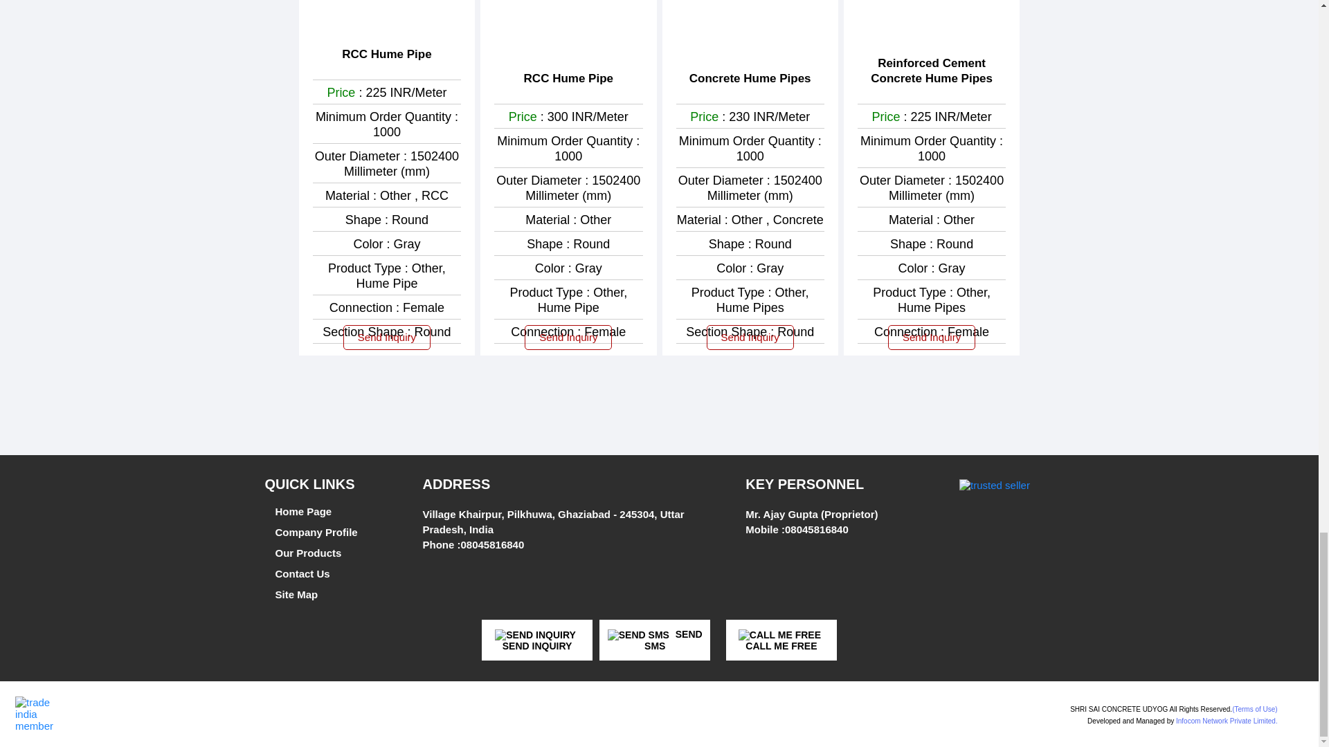 This screenshot has width=1329, height=747. Describe the element at coordinates (750, 79) in the screenshot. I see `Concrete Hume Pipes` at that location.